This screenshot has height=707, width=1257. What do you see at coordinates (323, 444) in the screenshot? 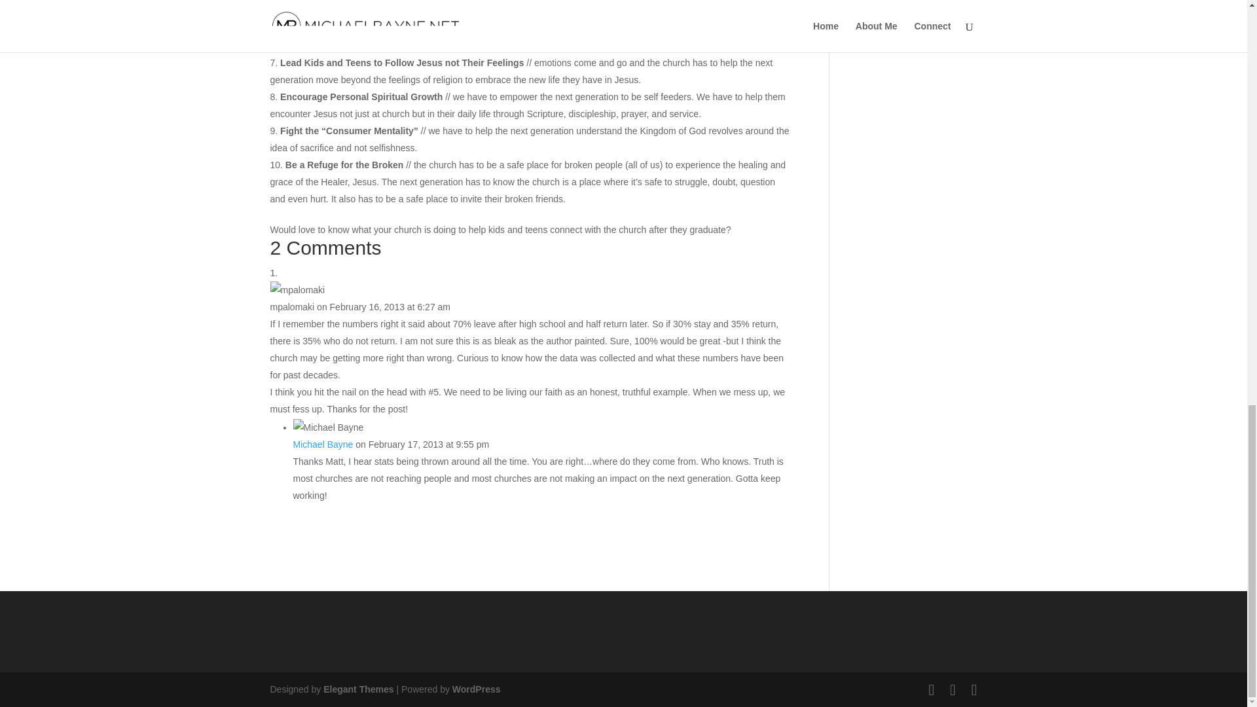
I see `Michael Bayne` at bounding box center [323, 444].